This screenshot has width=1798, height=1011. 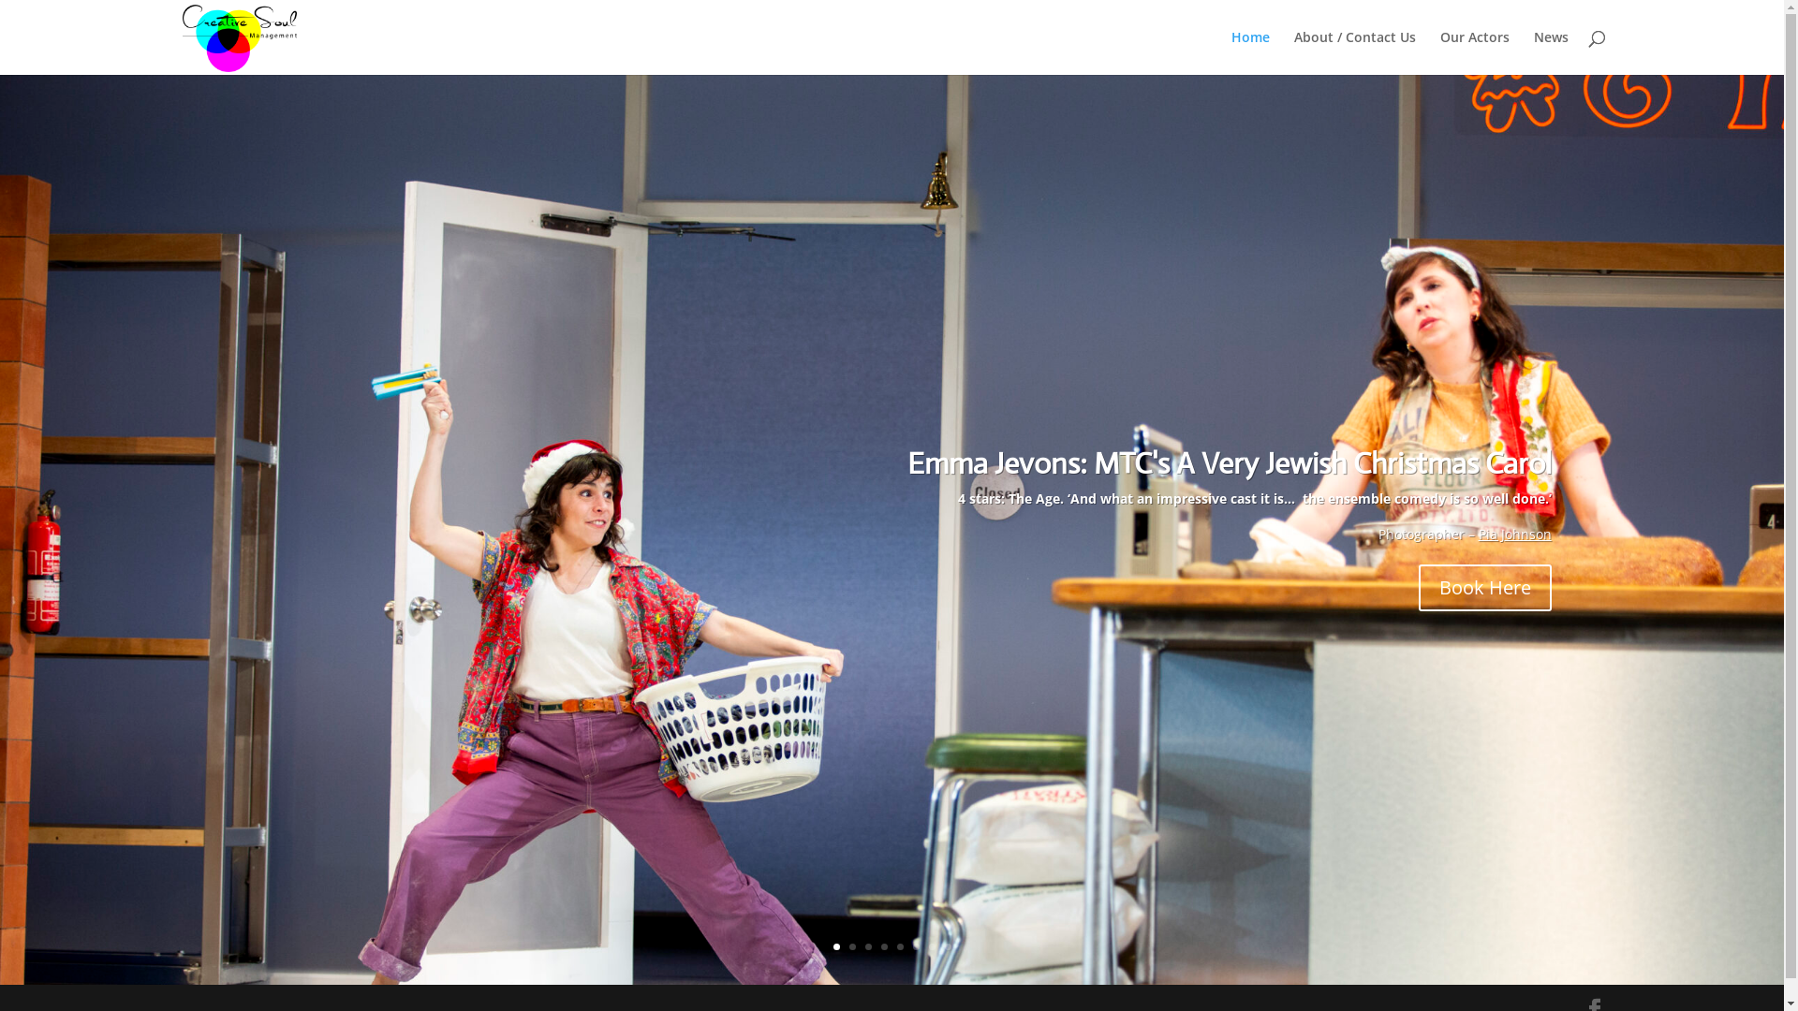 What do you see at coordinates (1551, 52) in the screenshot?
I see `News` at bounding box center [1551, 52].